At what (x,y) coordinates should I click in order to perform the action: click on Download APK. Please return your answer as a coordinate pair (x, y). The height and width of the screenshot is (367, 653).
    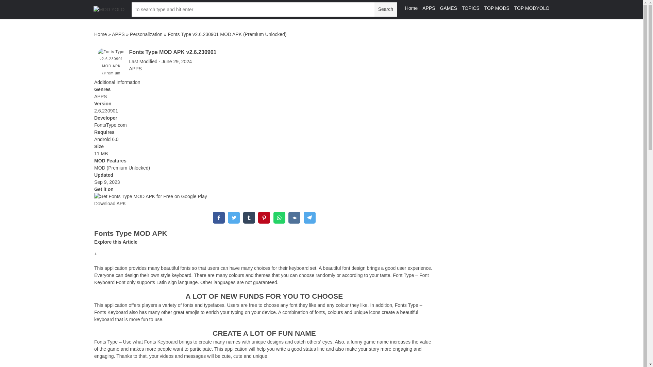
    Looking at the image, I should click on (110, 203).